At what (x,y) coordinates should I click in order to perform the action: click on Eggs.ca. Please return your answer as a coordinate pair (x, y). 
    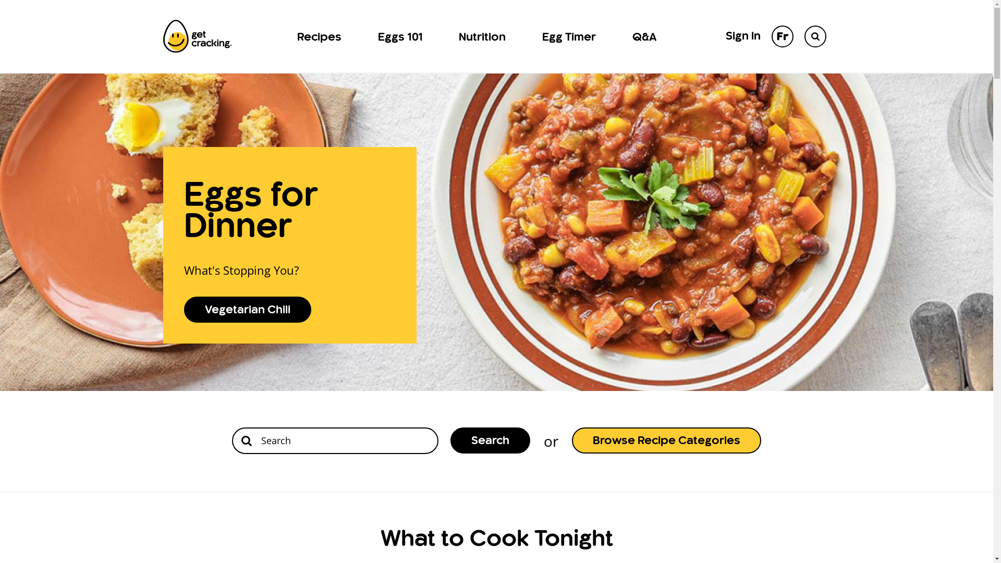
    Looking at the image, I should click on (197, 36).